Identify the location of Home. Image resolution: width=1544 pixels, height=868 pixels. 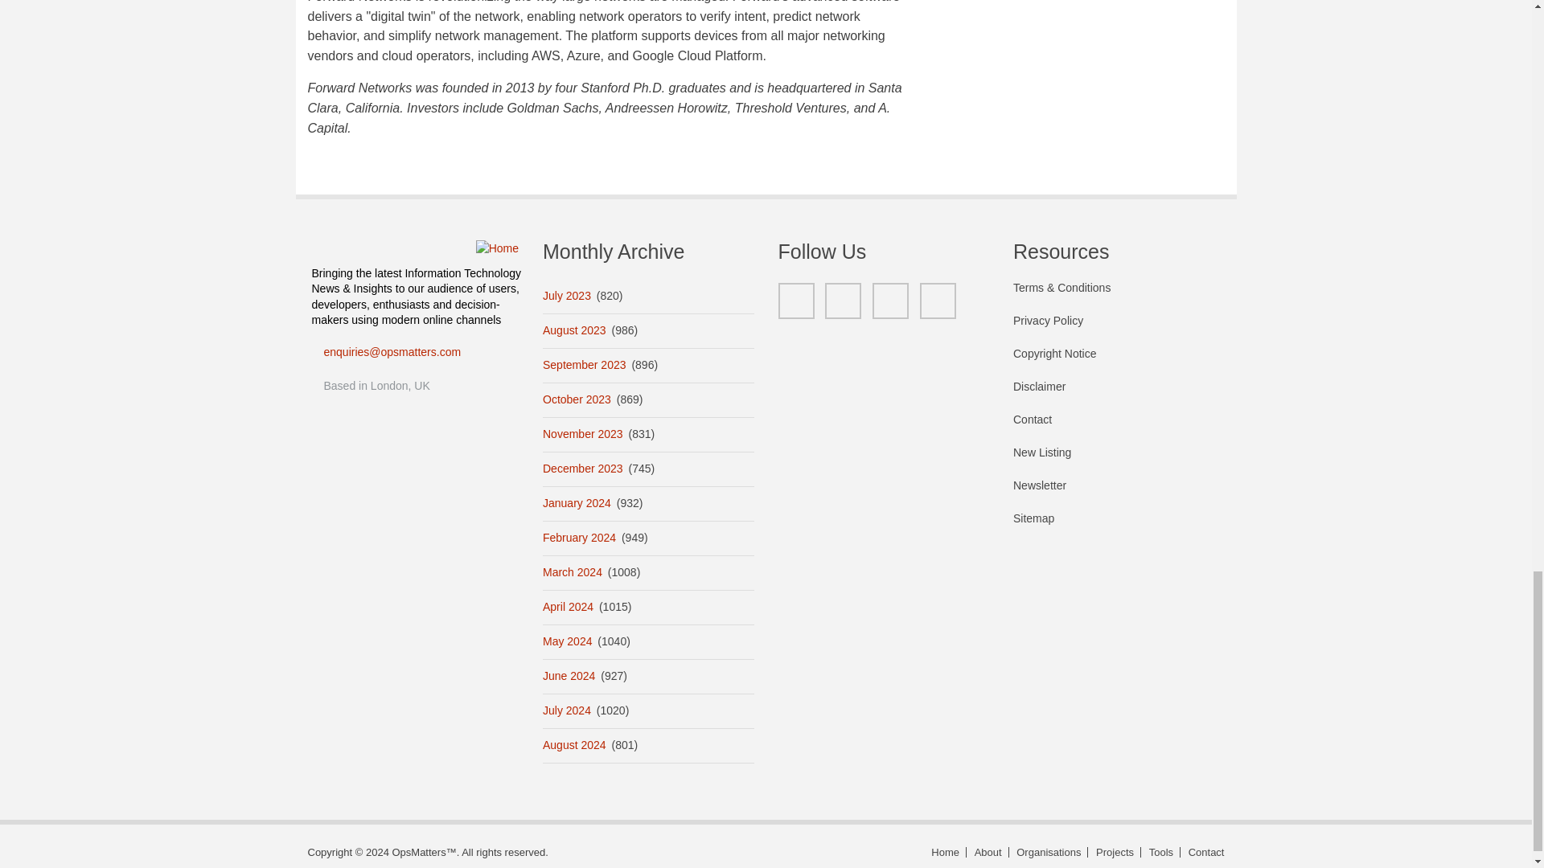
(497, 248).